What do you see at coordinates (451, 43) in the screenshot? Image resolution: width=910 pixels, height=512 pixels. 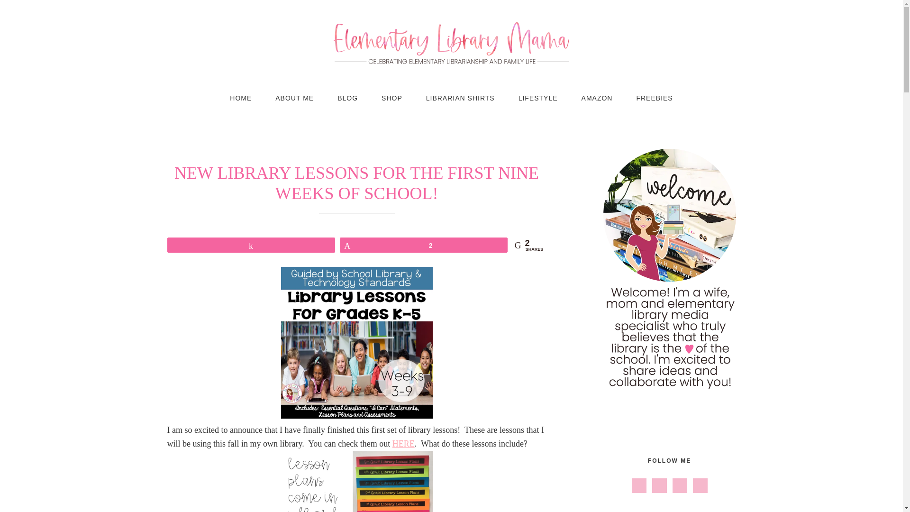 I see `ELEMENTARY LIBRARY MAMA` at bounding box center [451, 43].